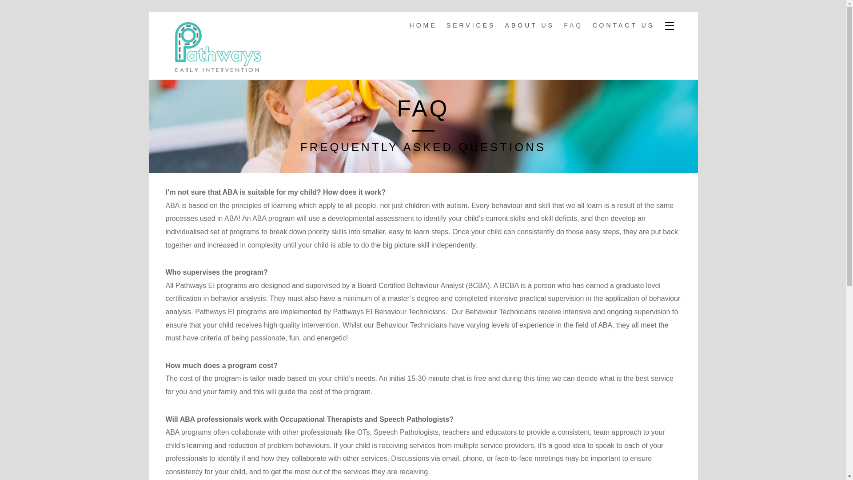  I want to click on CONTACT US, so click(623, 26).